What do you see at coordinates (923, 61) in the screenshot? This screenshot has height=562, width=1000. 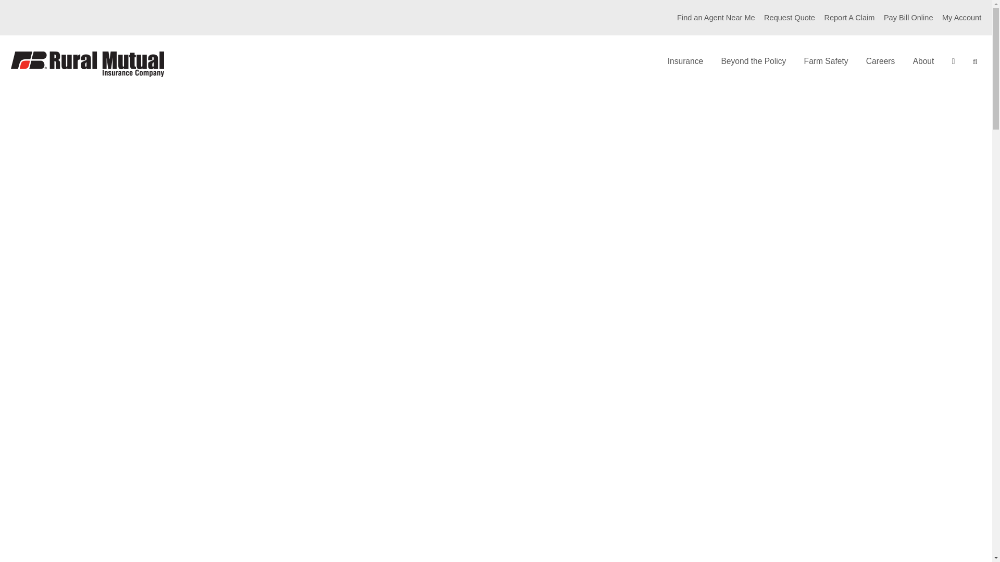 I see `About` at bounding box center [923, 61].